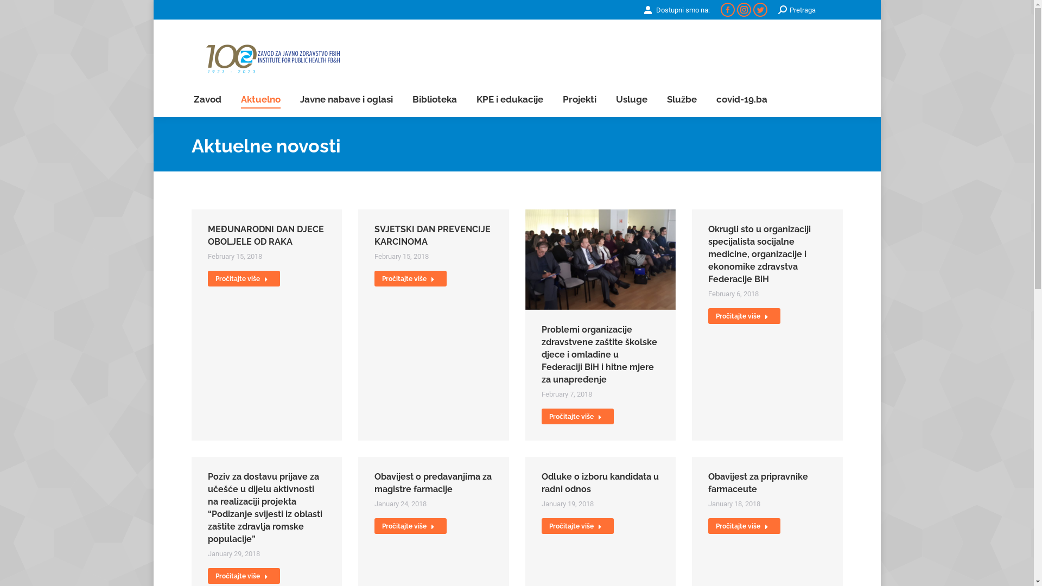 This screenshot has width=1042, height=586. What do you see at coordinates (600, 483) in the screenshot?
I see `Odluke o izboru kandidata u radni odnos` at bounding box center [600, 483].